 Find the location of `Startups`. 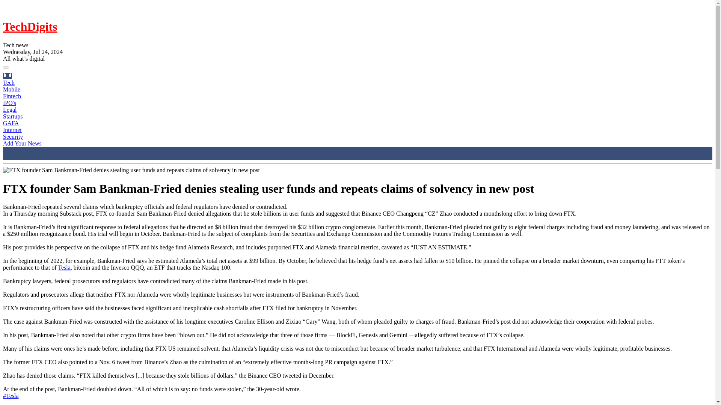

Startups is located at coordinates (12, 116).